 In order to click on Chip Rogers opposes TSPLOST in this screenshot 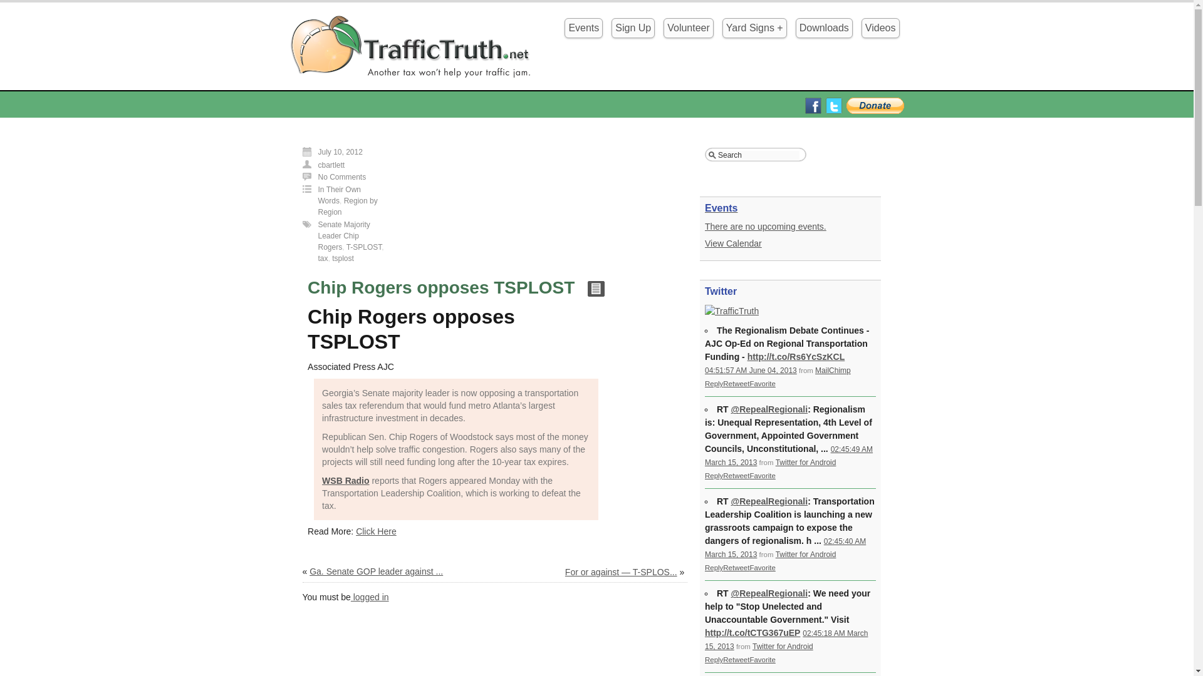, I will do `click(441, 287)`.